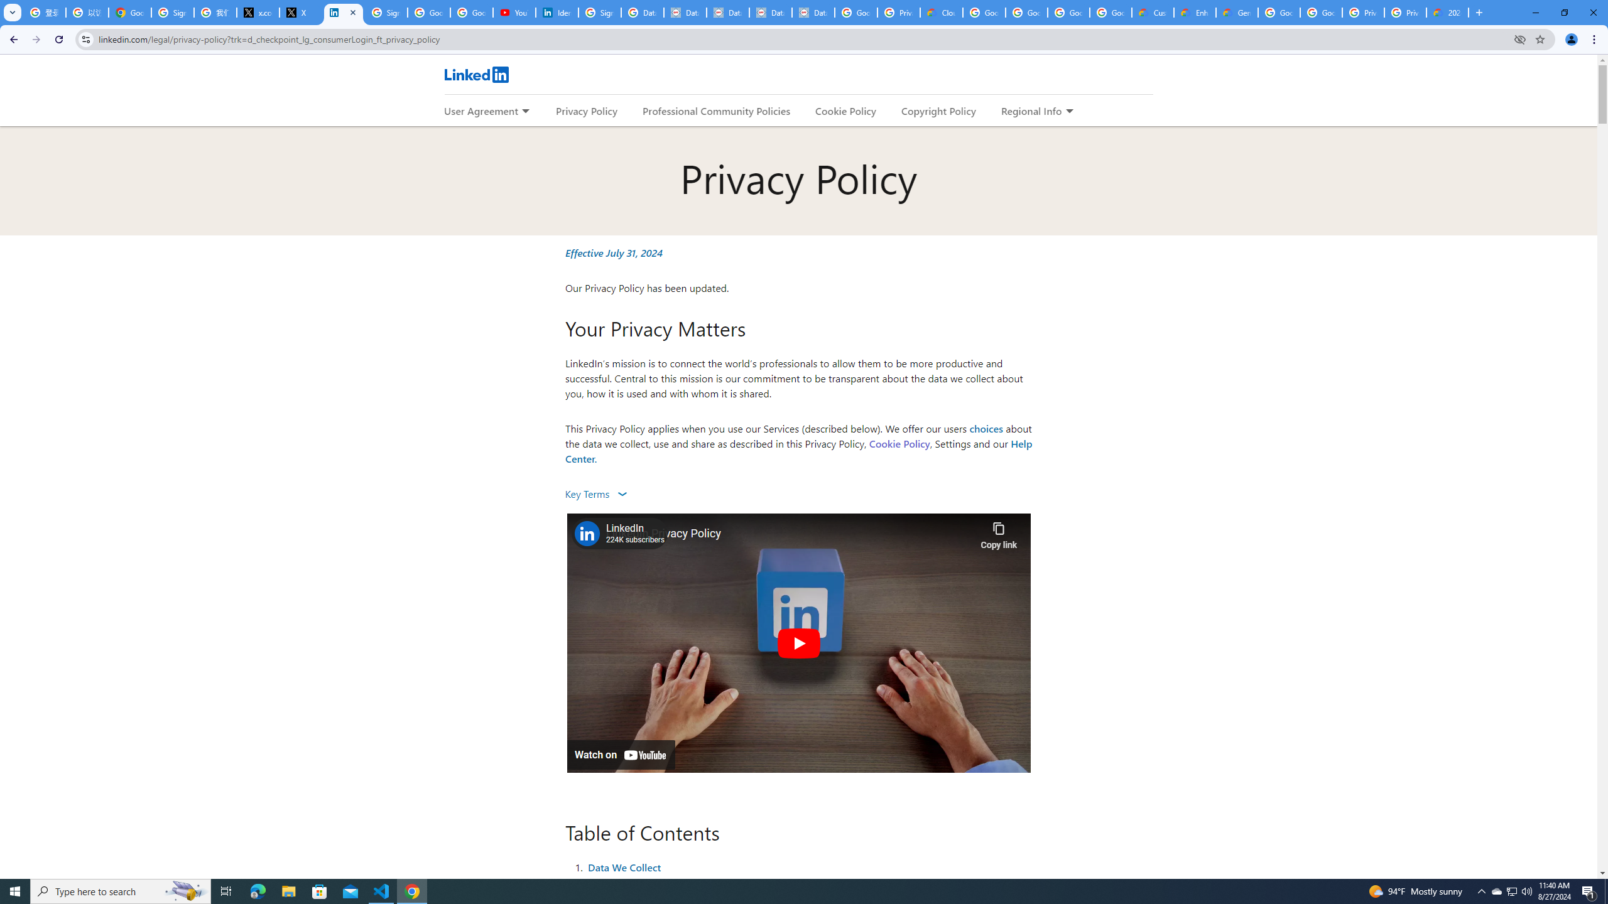 The image size is (1608, 904). What do you see at coordinates (1153, 13) in the screenshot?
I see `Customer Care | Google Cloud` at bounding box center [1153, 13].